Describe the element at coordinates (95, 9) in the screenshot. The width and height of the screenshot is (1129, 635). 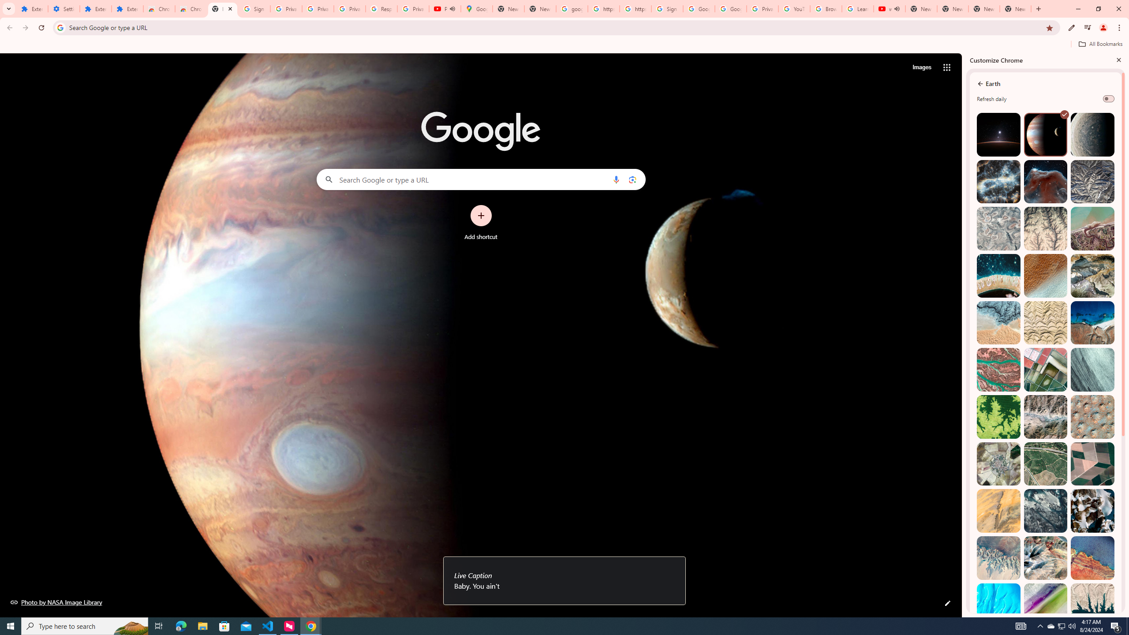
I see `Extensions` at that location.